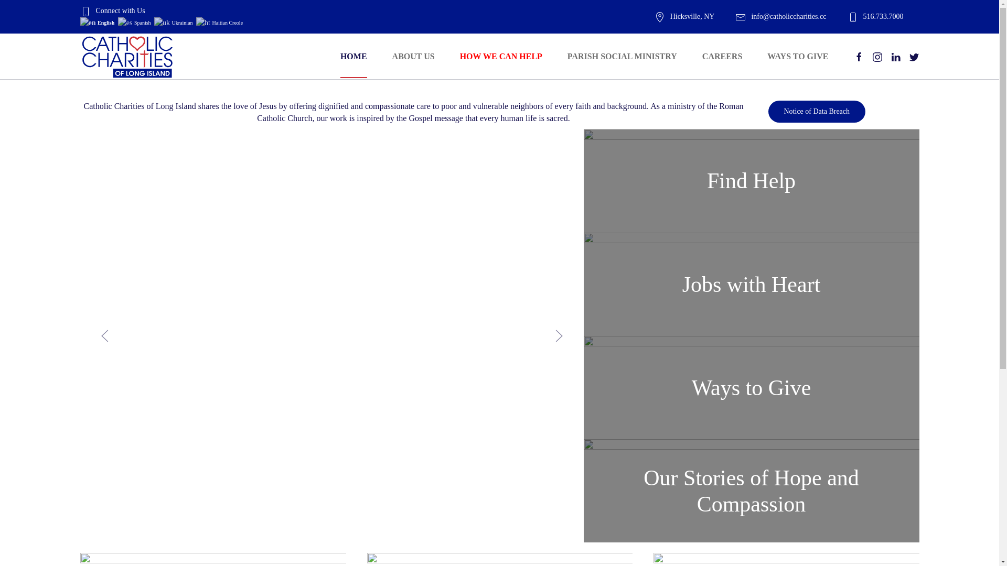 The width and height of the screenshot is (1007, 566). I want to click on Hicksville, NY, so click(685, 16).